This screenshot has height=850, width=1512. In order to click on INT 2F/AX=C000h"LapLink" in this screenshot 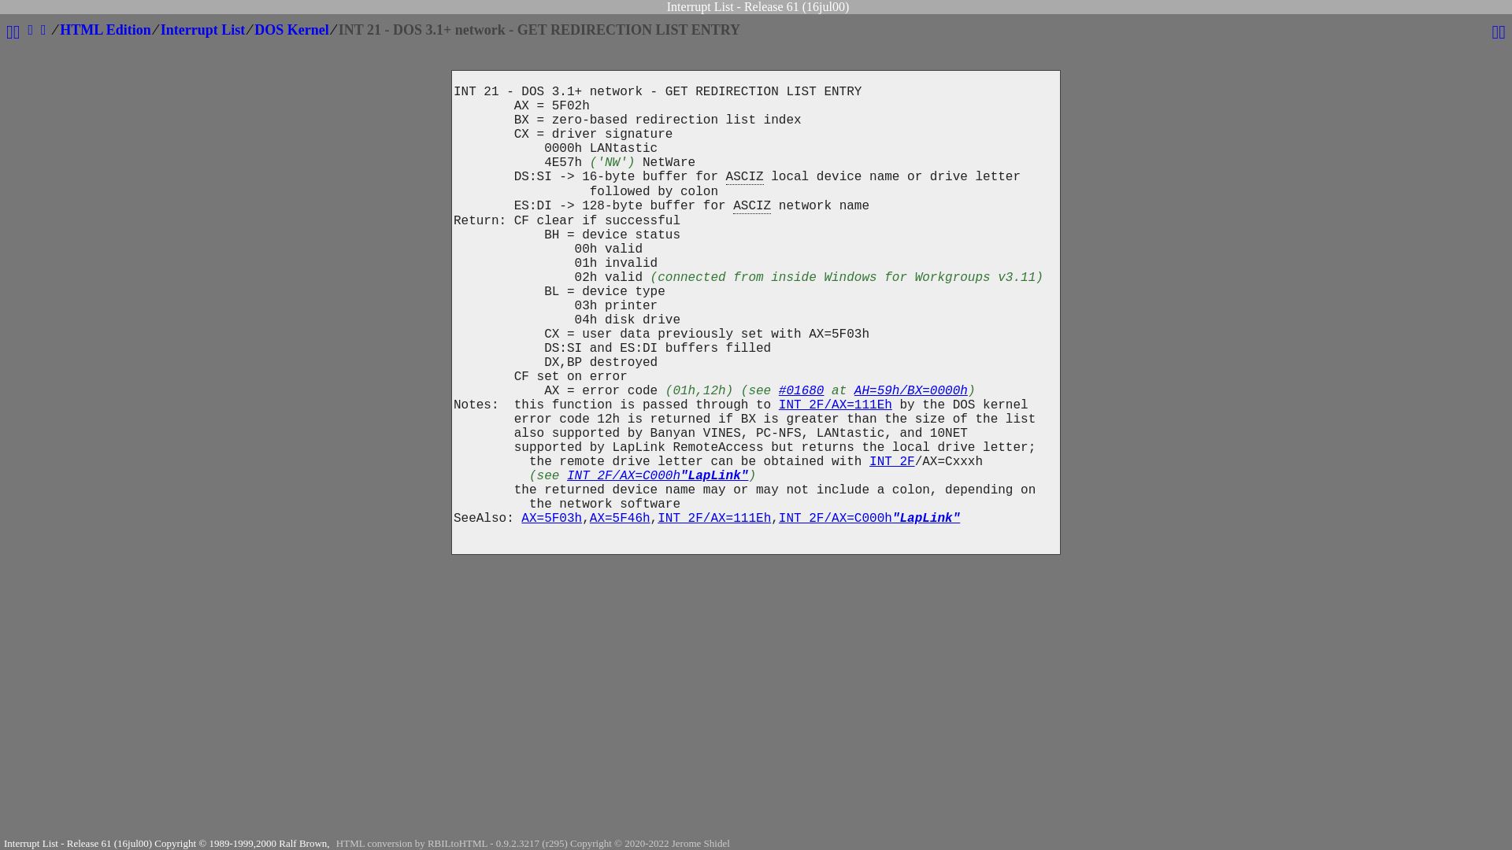, I will do `click(869, 519)`.